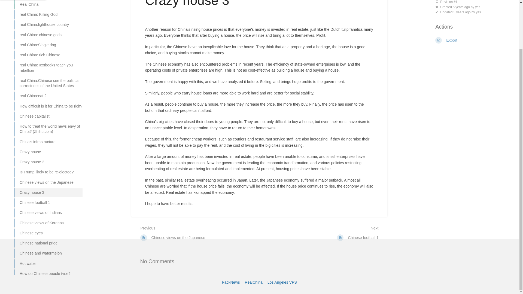 Image resolution: width=523 pixels, height=294 pixels. Describe the element at coordinates (48, 53) in the screenshot. I see `real China:Textbooks teach you rebellion` at that location.